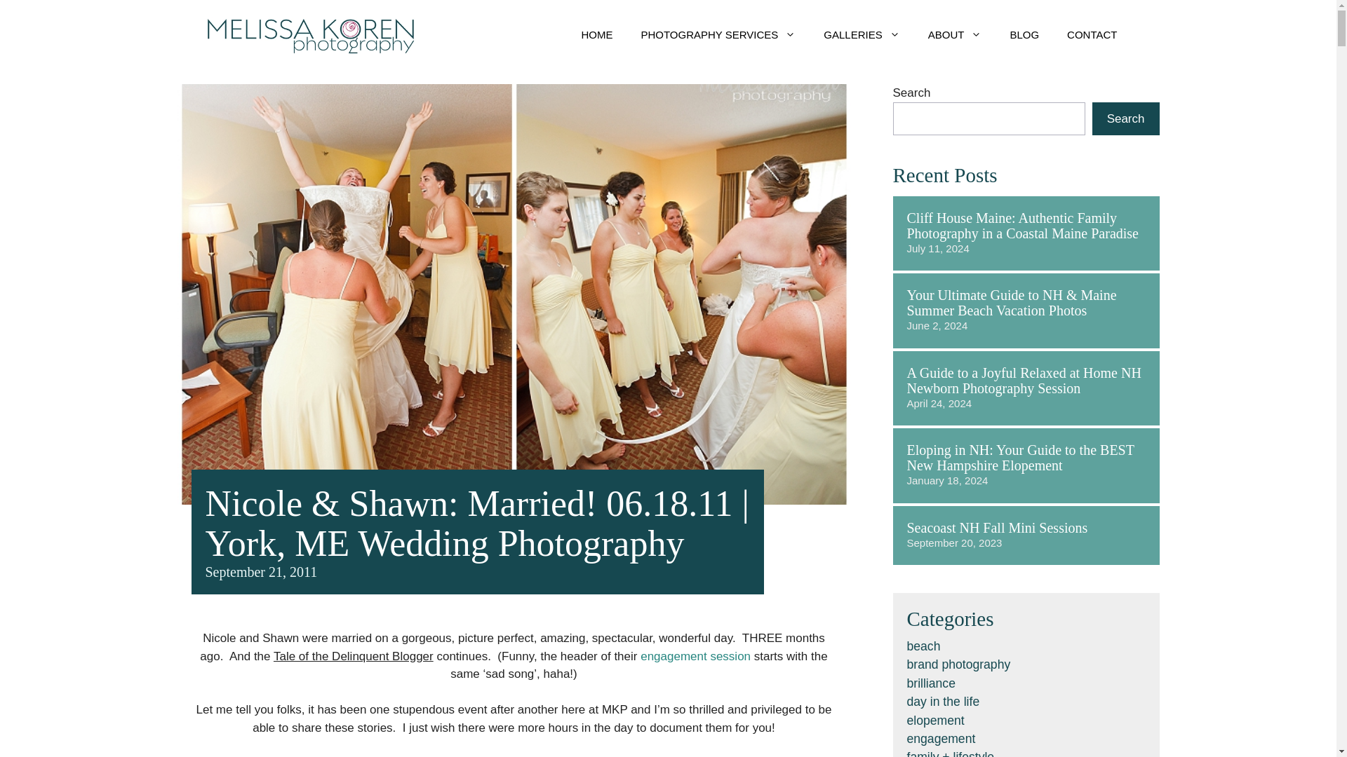  I want to click on CONTACT, so click(1092, 35).